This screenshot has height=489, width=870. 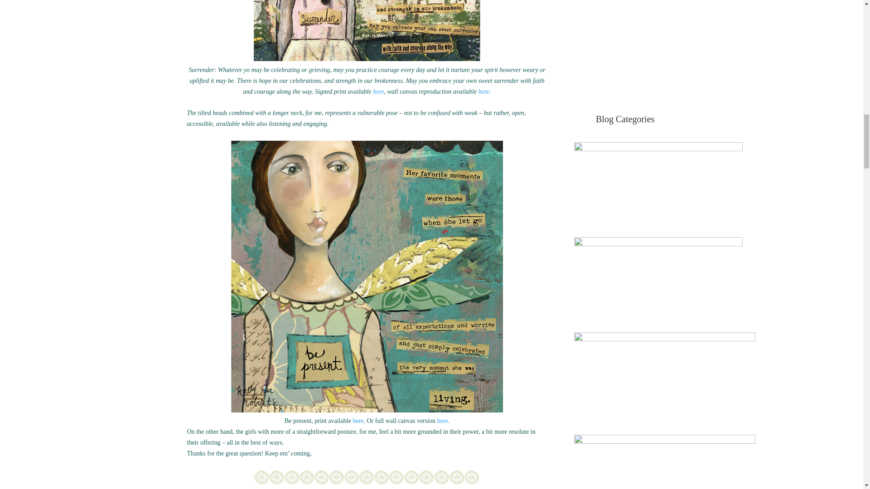 What do you see at coordinates (625, 50) in the screenshot?
I see `Shop` at bounding box center [625, 50].